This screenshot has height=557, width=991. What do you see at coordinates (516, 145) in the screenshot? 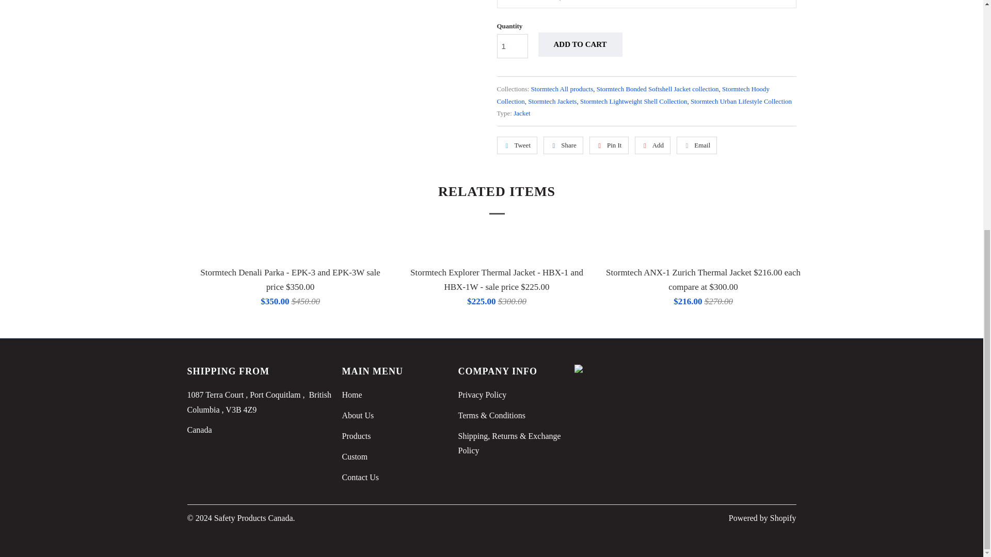
I see `Share this on Twitter` at bounding box center [516, 145].